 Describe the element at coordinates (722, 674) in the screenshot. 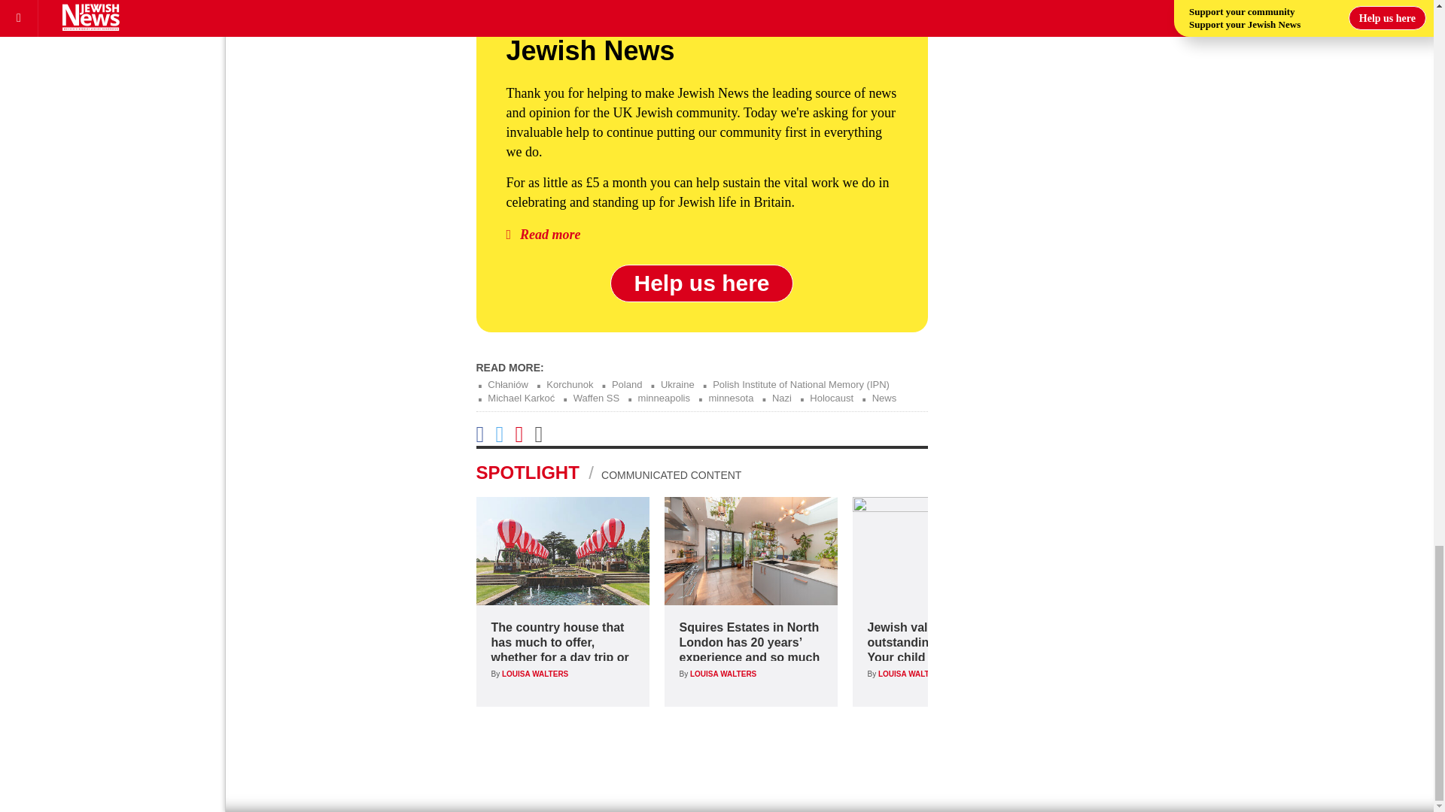

I see `Louisa Walters` at that location.